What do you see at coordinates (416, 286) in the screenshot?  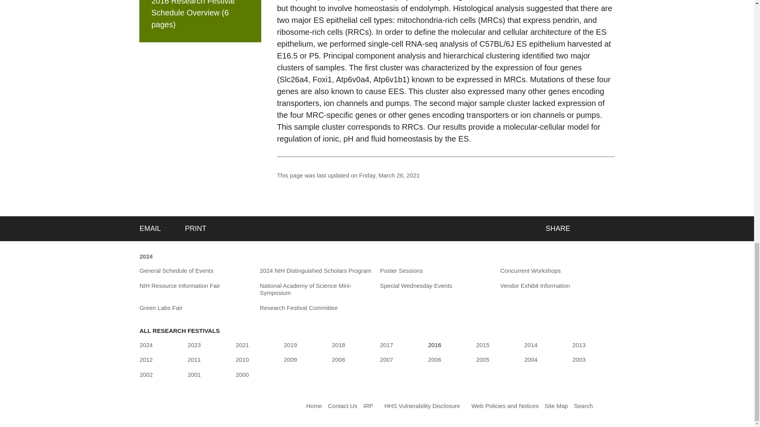 I see `Special Wednesday Events` at bounding box center [416, 286].